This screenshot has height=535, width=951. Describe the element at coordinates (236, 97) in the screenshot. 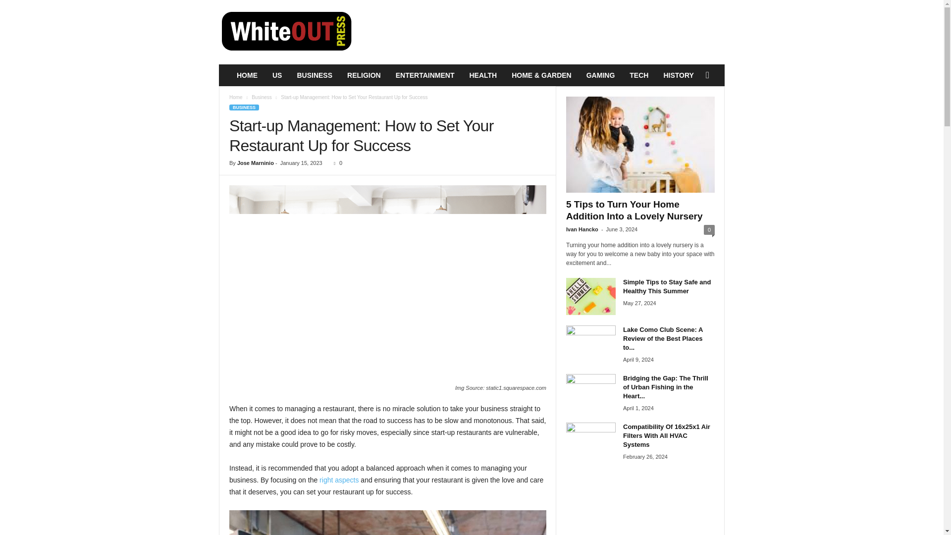

I see `Home` at that location.